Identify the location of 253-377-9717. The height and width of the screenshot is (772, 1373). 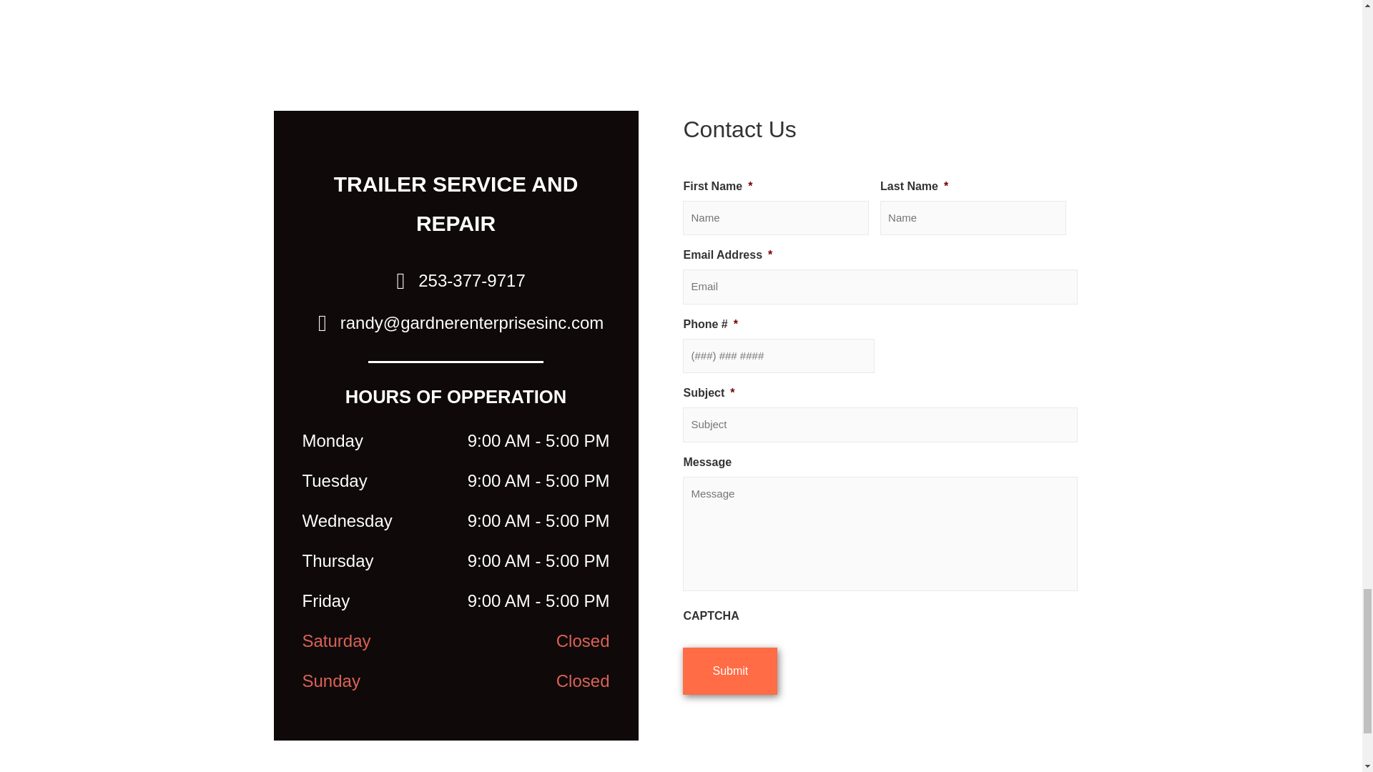
(455, 280).